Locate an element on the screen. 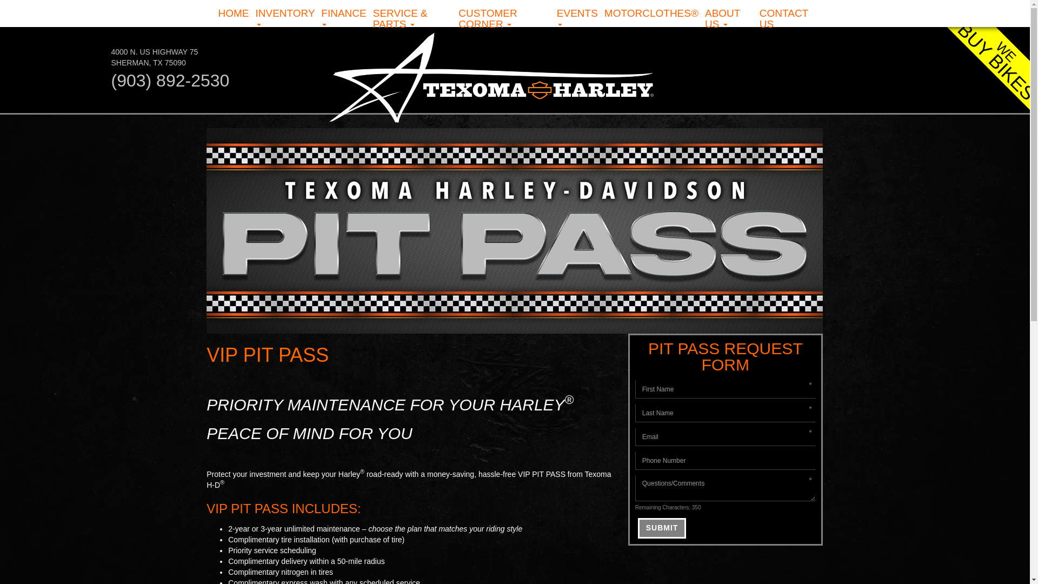 This screenshot has height=584, width=1038. HOME is located at coordinates (234, 13).